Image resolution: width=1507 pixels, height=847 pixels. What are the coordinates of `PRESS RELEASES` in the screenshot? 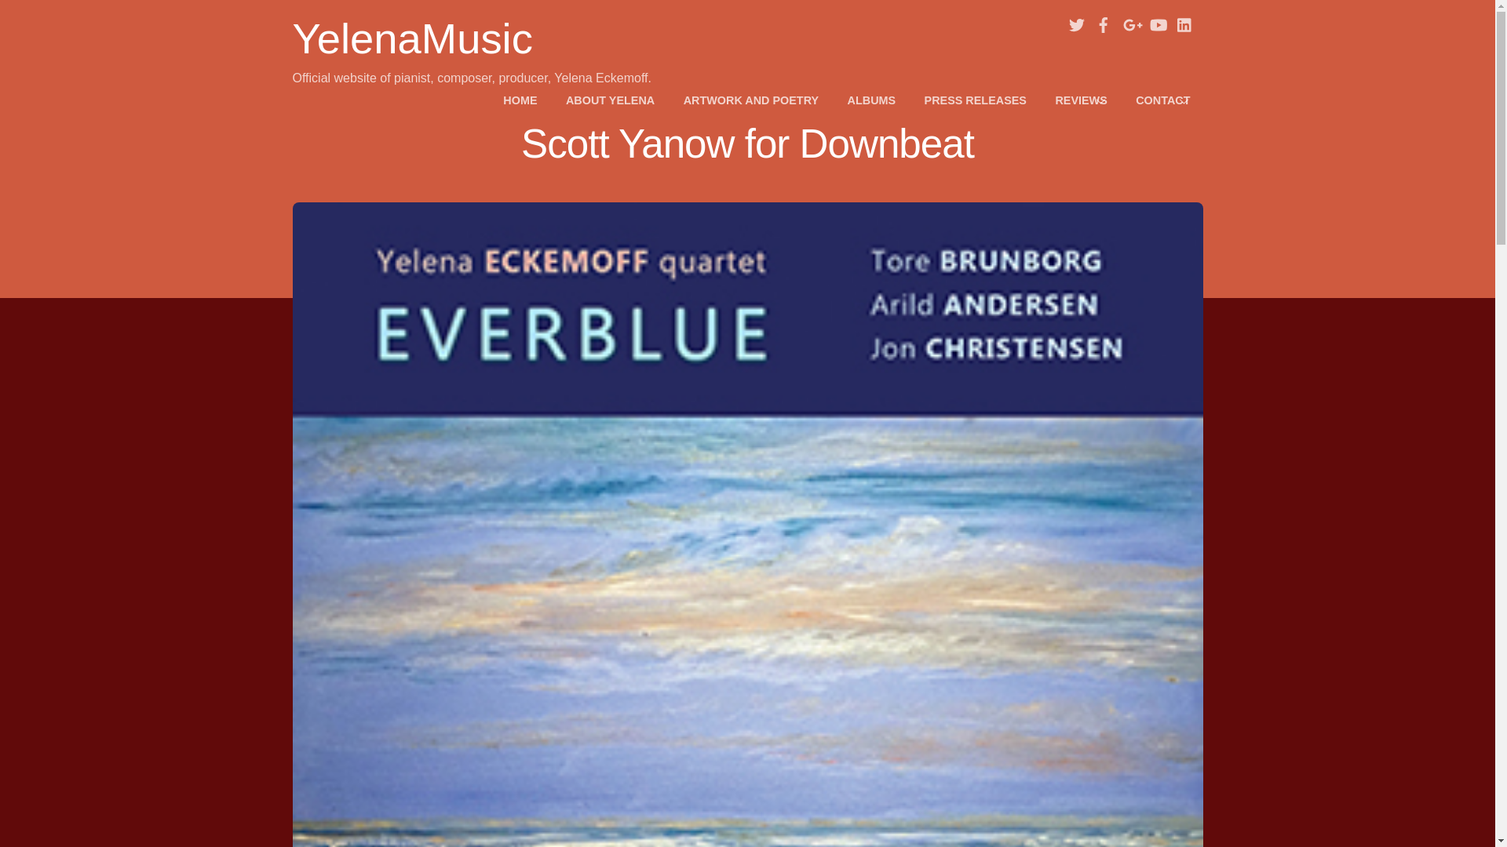 It's located at (975, 100).